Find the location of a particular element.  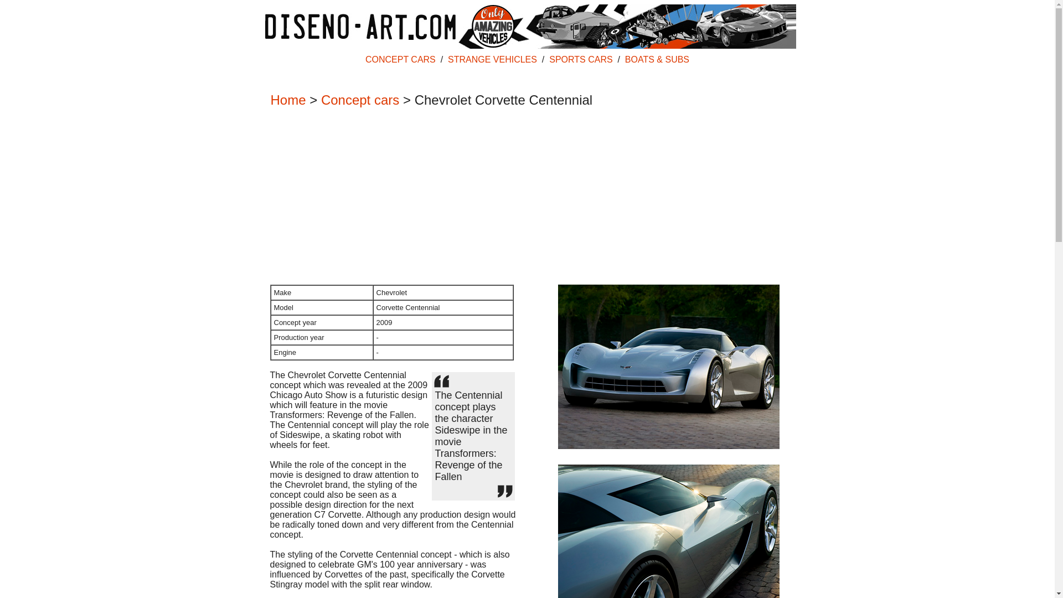

STRANGE VEHICLES is located at coordinates (492, 59).